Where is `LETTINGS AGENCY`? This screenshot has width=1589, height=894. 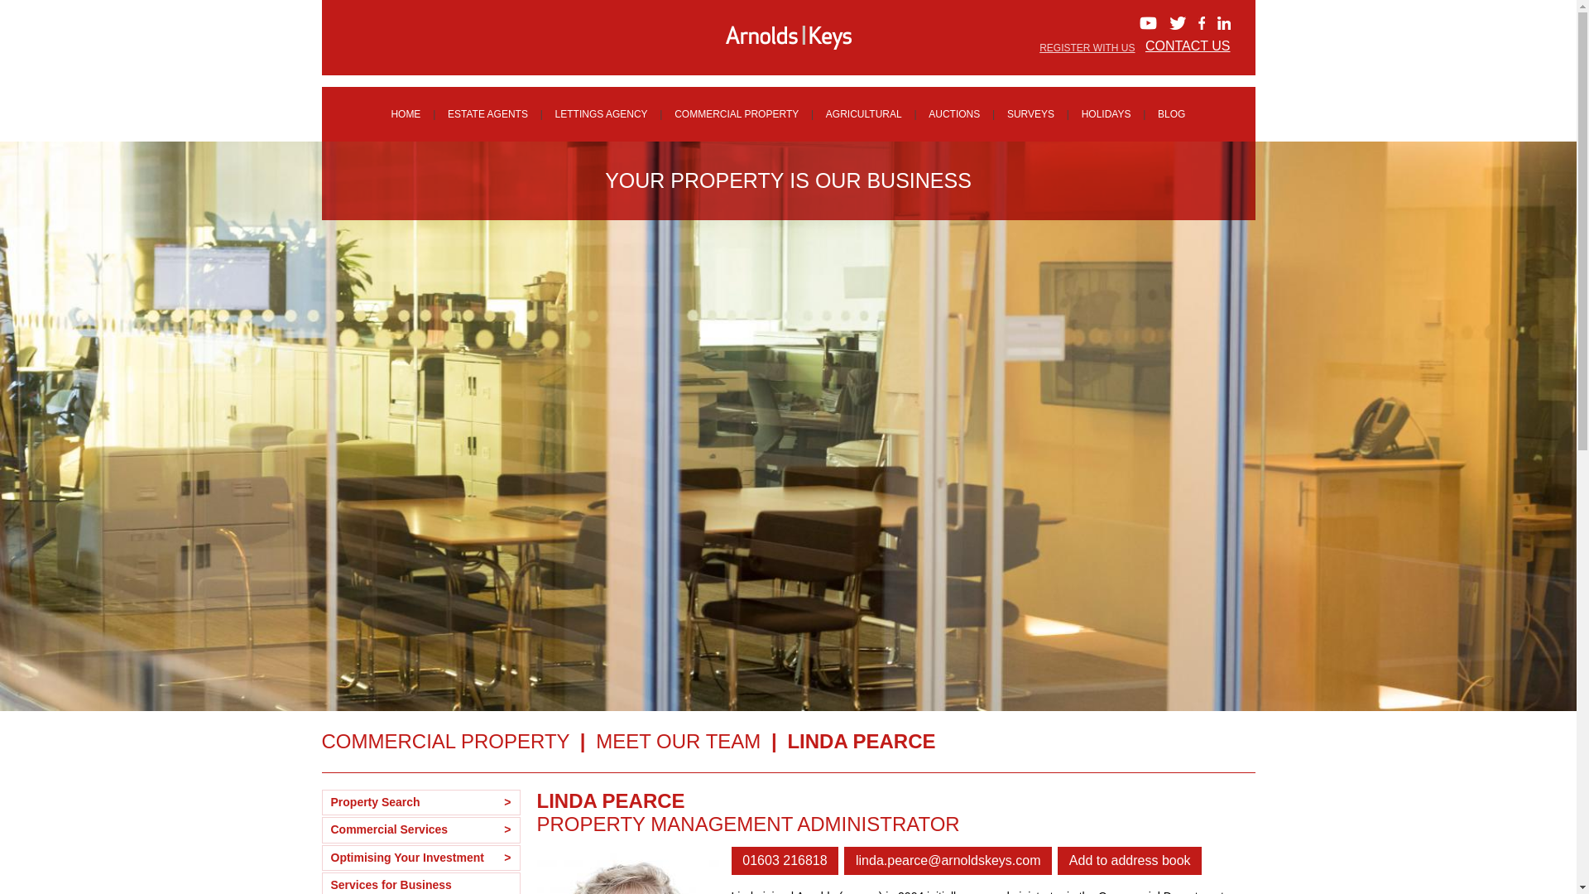 LETTINGS AGENCY is located at coordinates (601, 114).